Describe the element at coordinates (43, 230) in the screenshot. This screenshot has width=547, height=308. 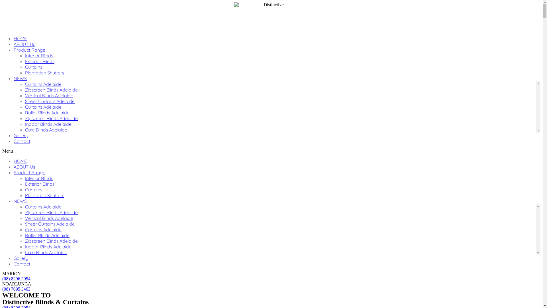
I see `Curtains Adelaide` at that location.